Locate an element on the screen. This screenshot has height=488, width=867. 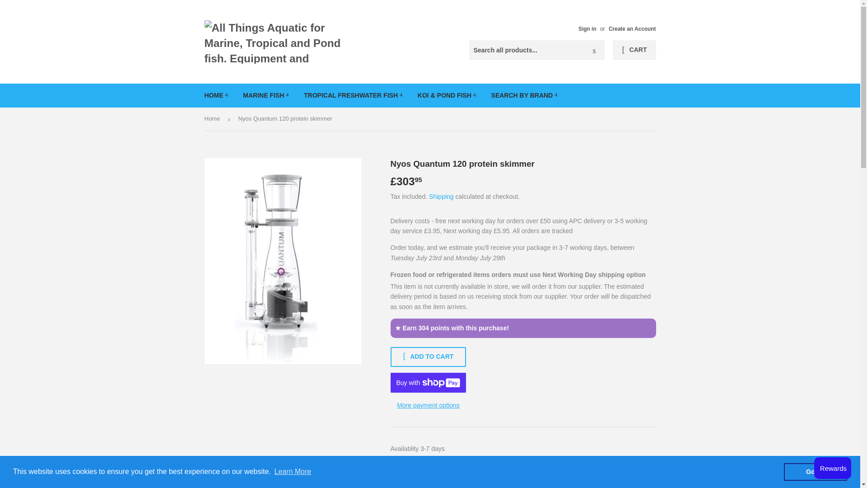
CART is located at coordinates (634, 50).